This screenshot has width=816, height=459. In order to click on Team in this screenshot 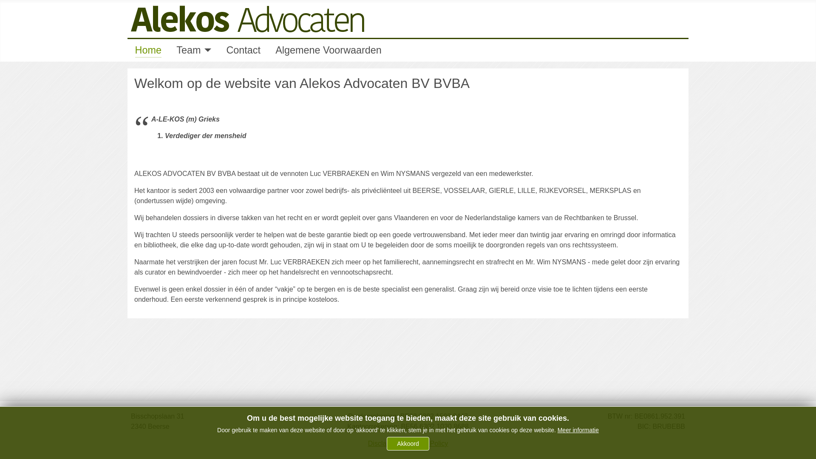, I will do `click(189, 50)`.